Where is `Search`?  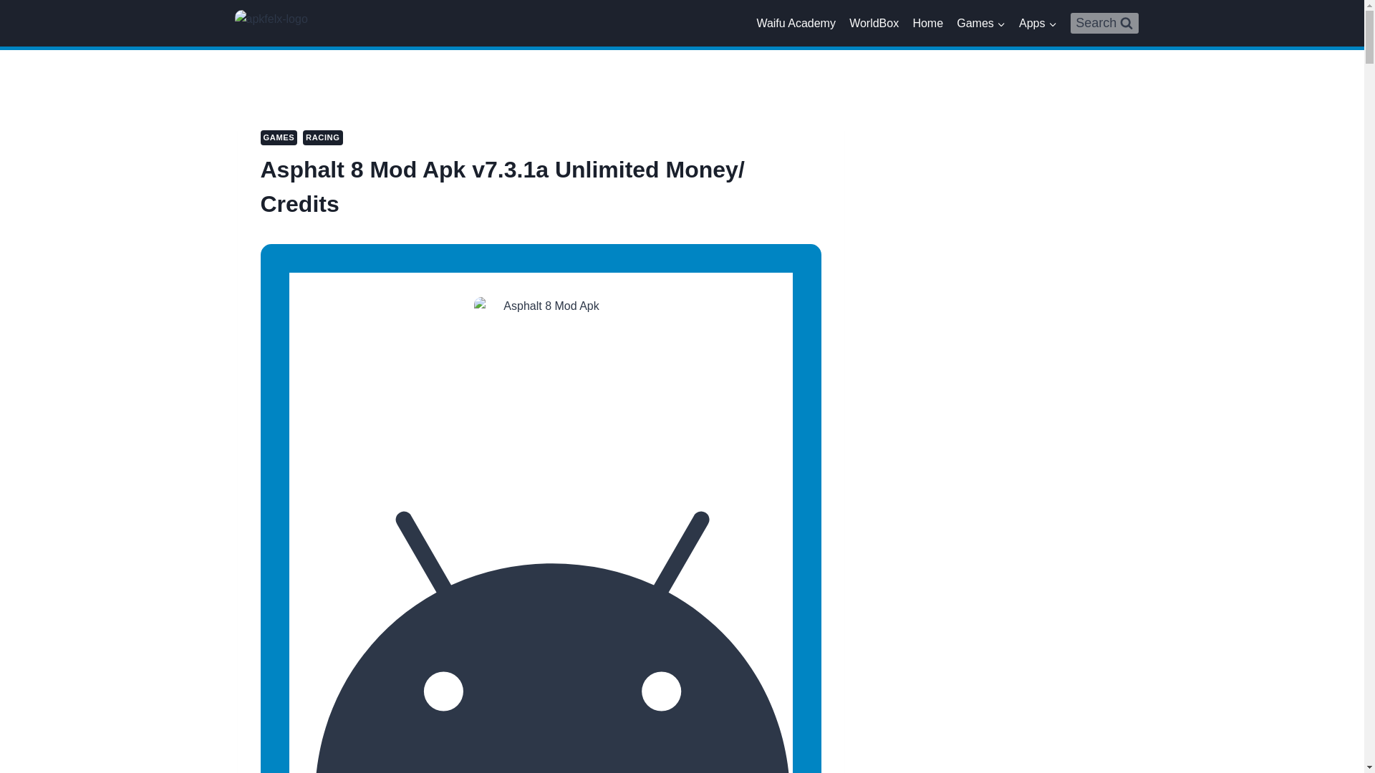
Search is located at coordinates (1104, 23).